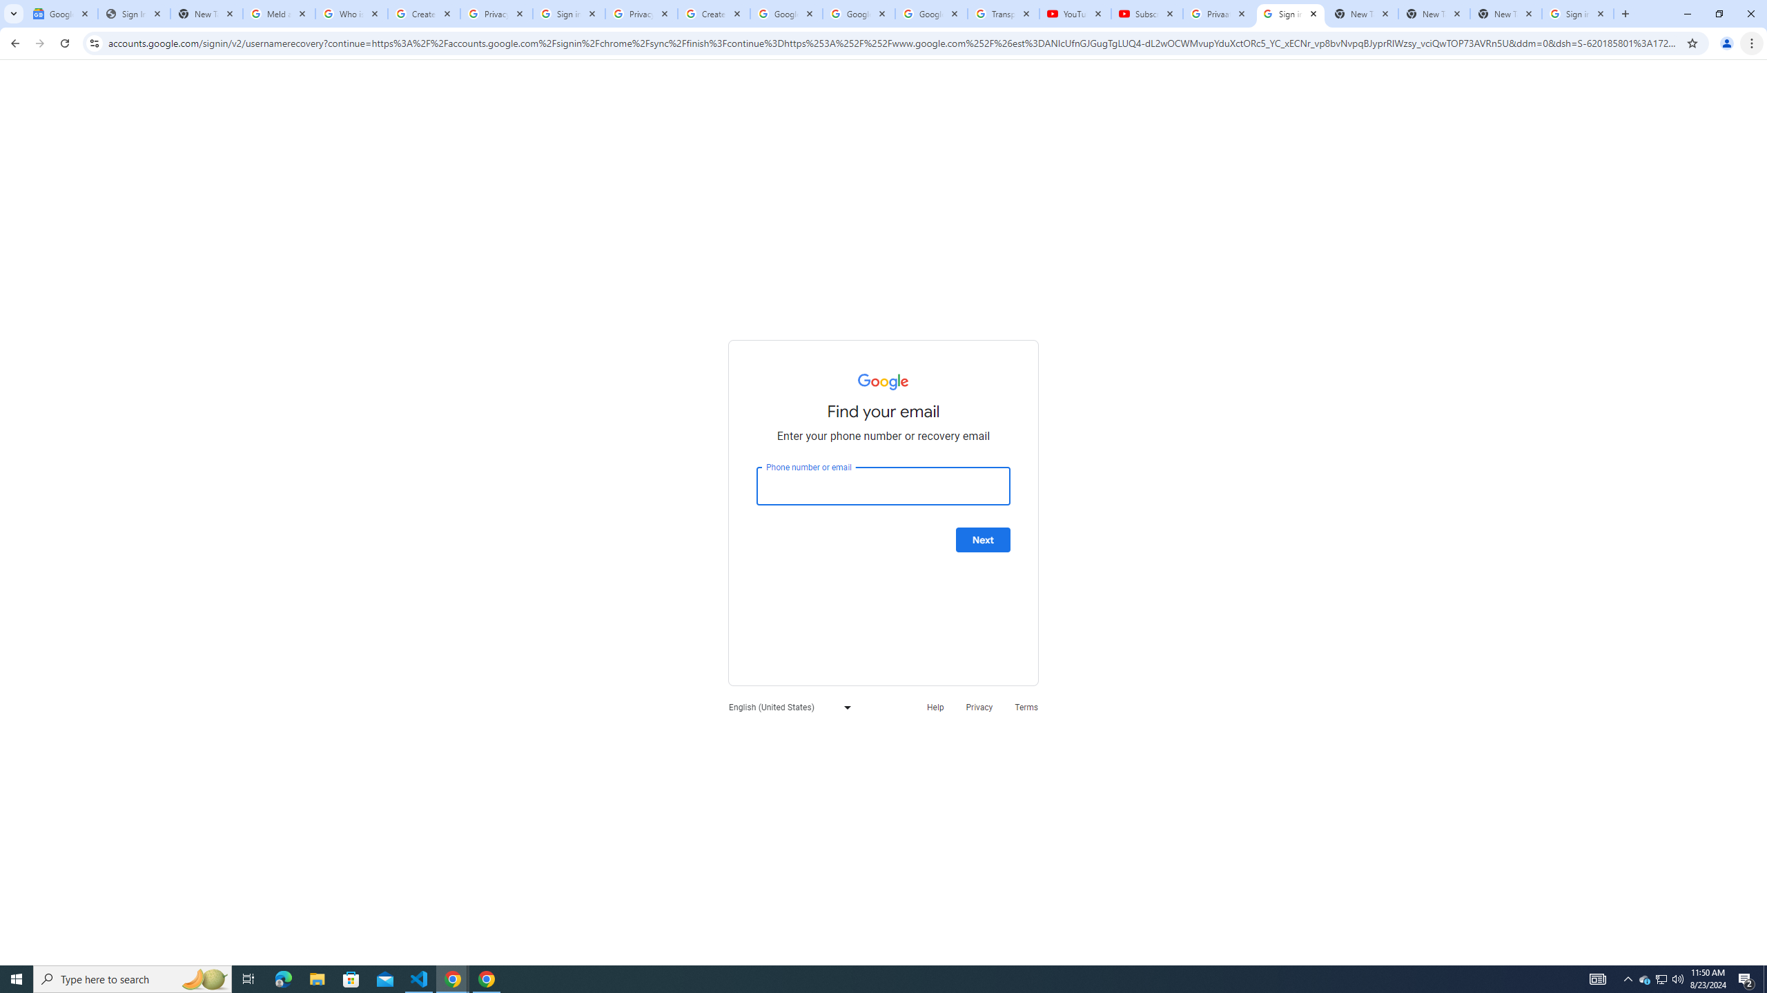 The image size is (1767, 993). What do you see at coordinates (13, 14) in the screenshot?
I see `Search tabs` at bounding box center [13, 14].